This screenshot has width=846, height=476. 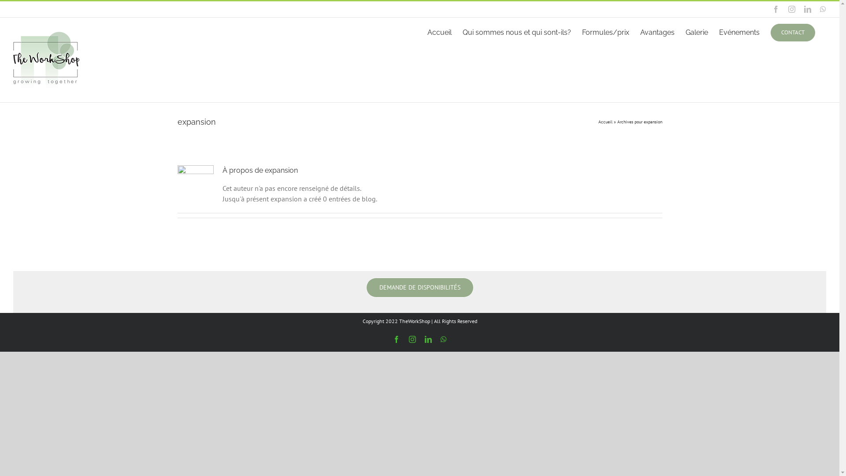 I want to click on WhatsApp, so click(x=443, y=339).